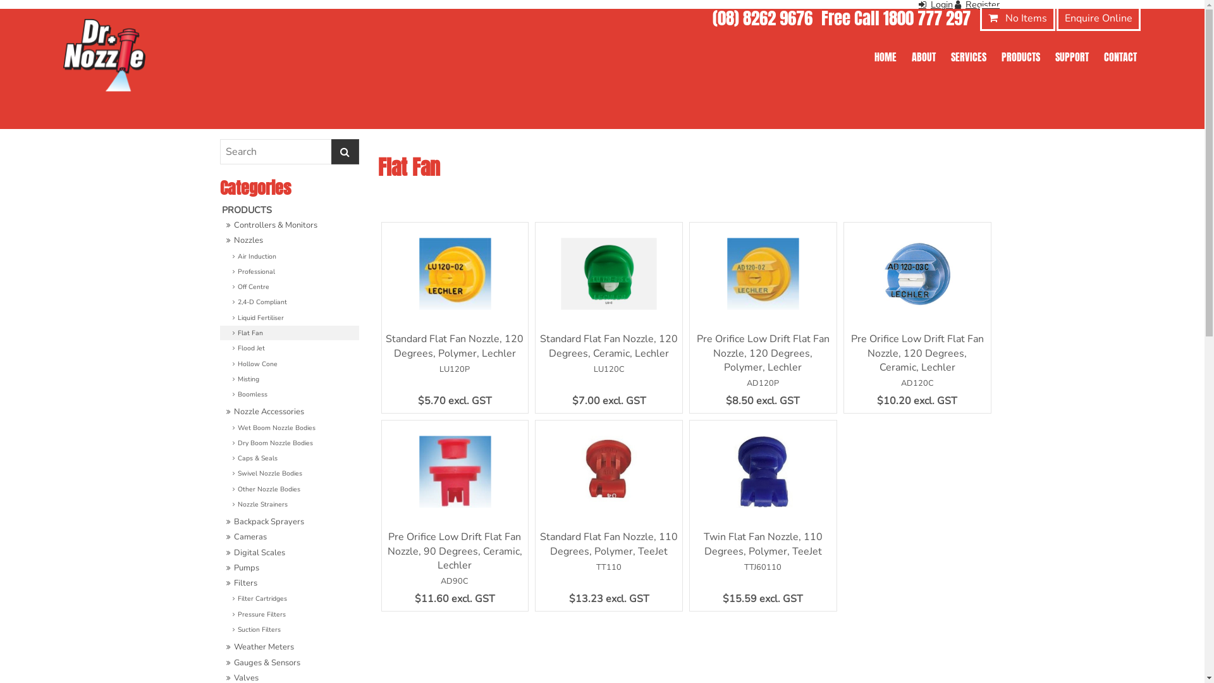  Describe the element at coordinates (290, 257) in the screenshot. I see `Air Induction` at that location.